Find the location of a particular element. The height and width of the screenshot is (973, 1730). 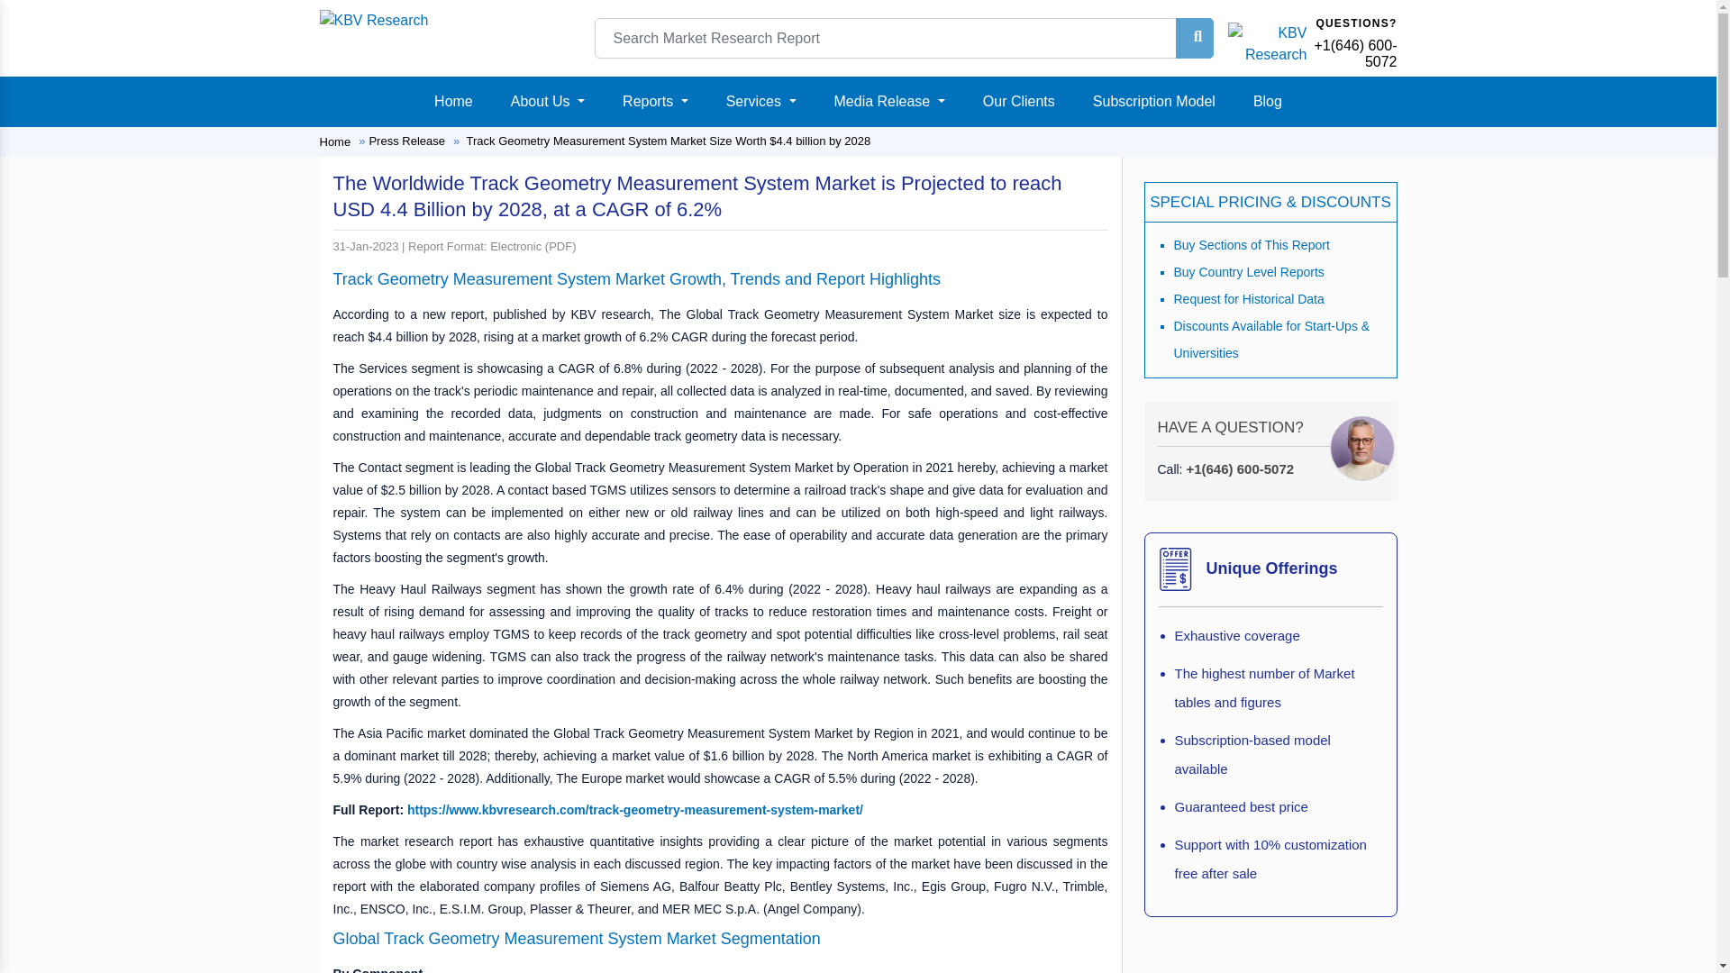

Services is located at coordinates (761, 101).